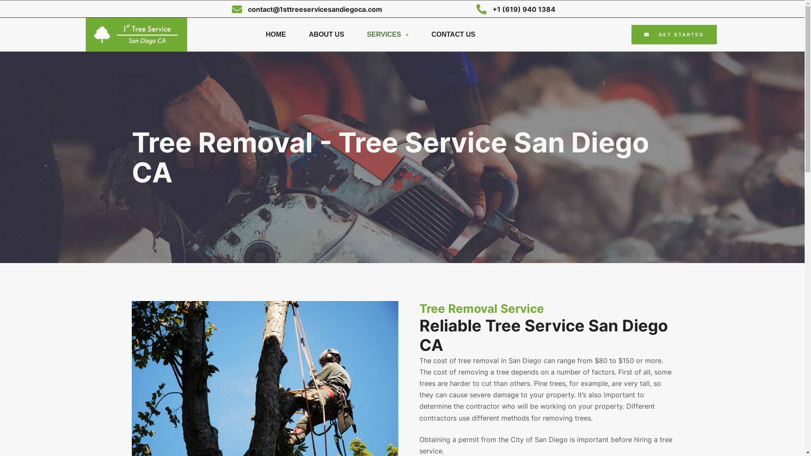  Describe the element at coordinates (327, 35) in the screenshot. I see `ABOUT US` at that location.